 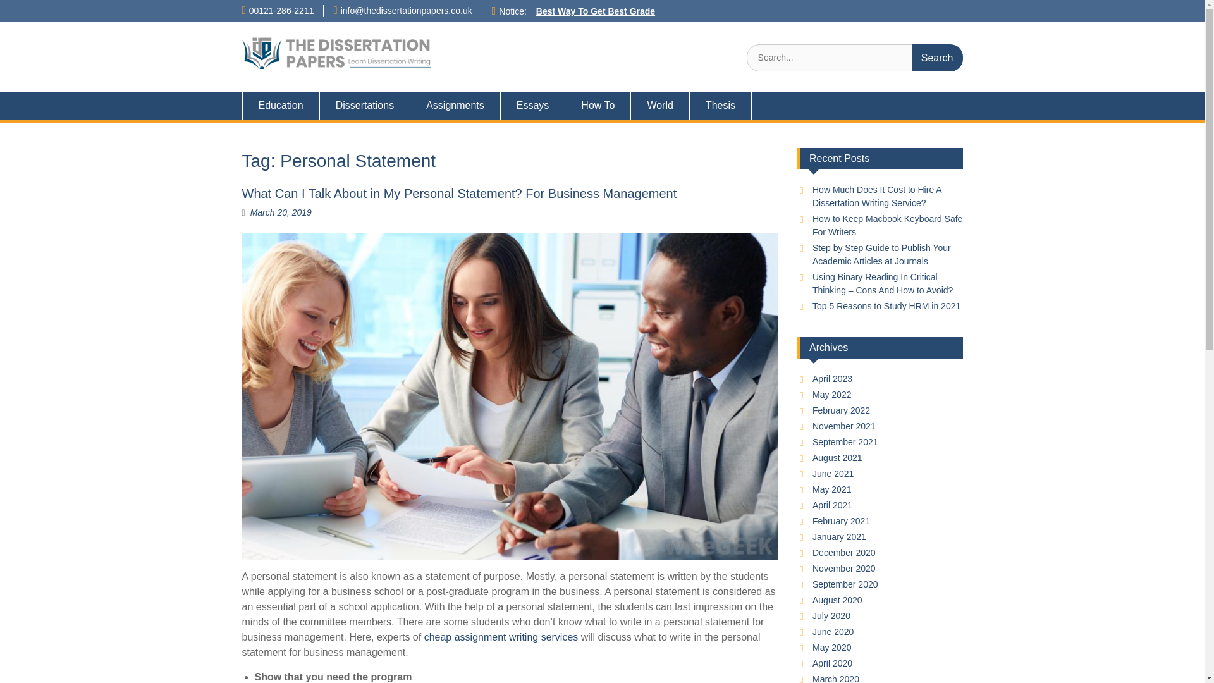 What do you see at coordinates (281, 10) in the screenshot?
I see `00121-286-2211` at bounding box center [281, 10].